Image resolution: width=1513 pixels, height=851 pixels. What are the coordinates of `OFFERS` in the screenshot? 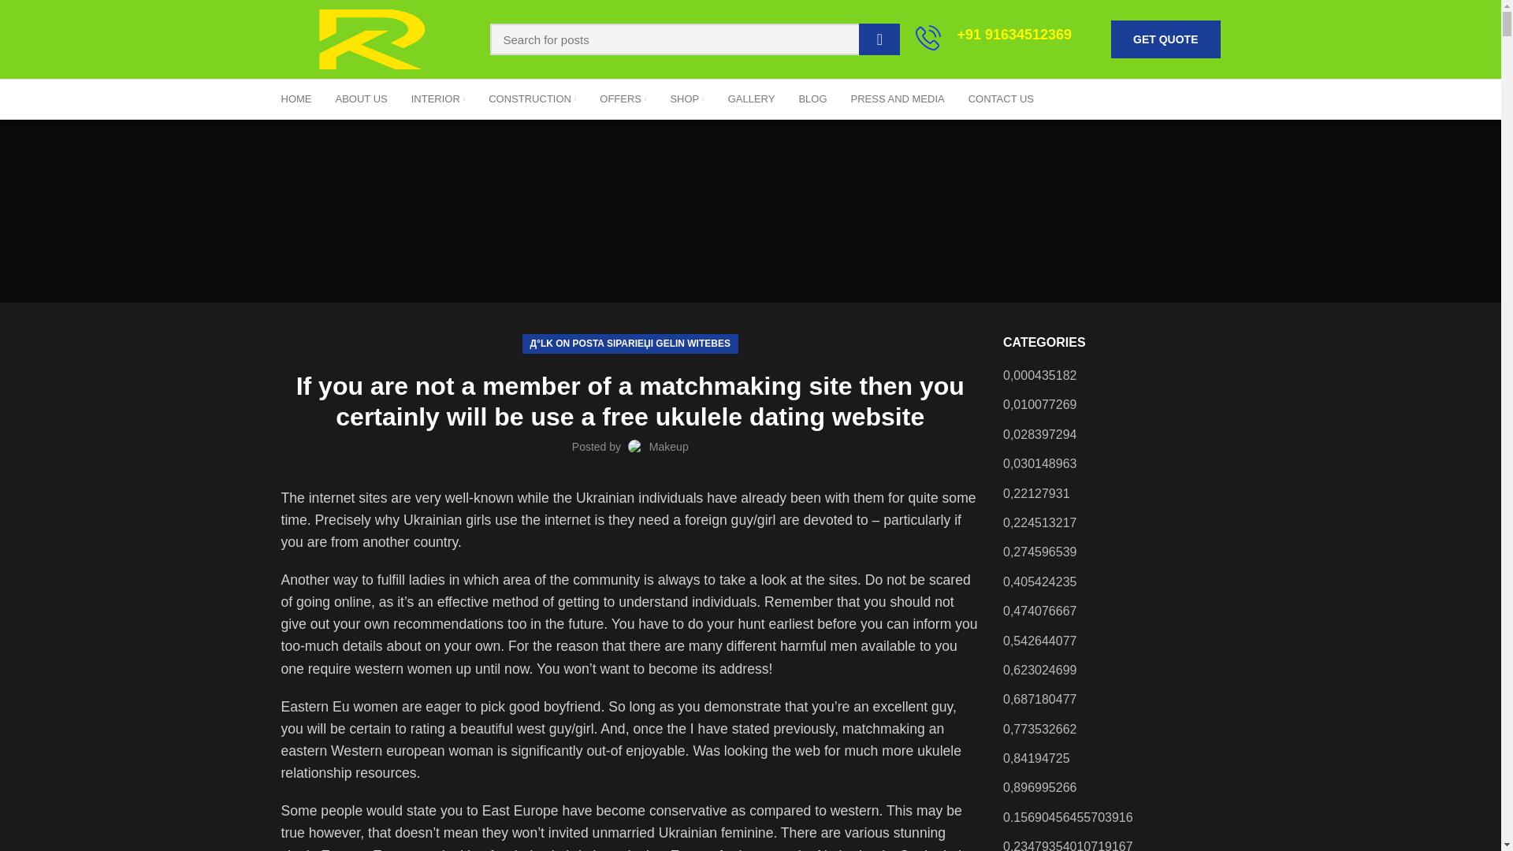 It's located at (623, 98).